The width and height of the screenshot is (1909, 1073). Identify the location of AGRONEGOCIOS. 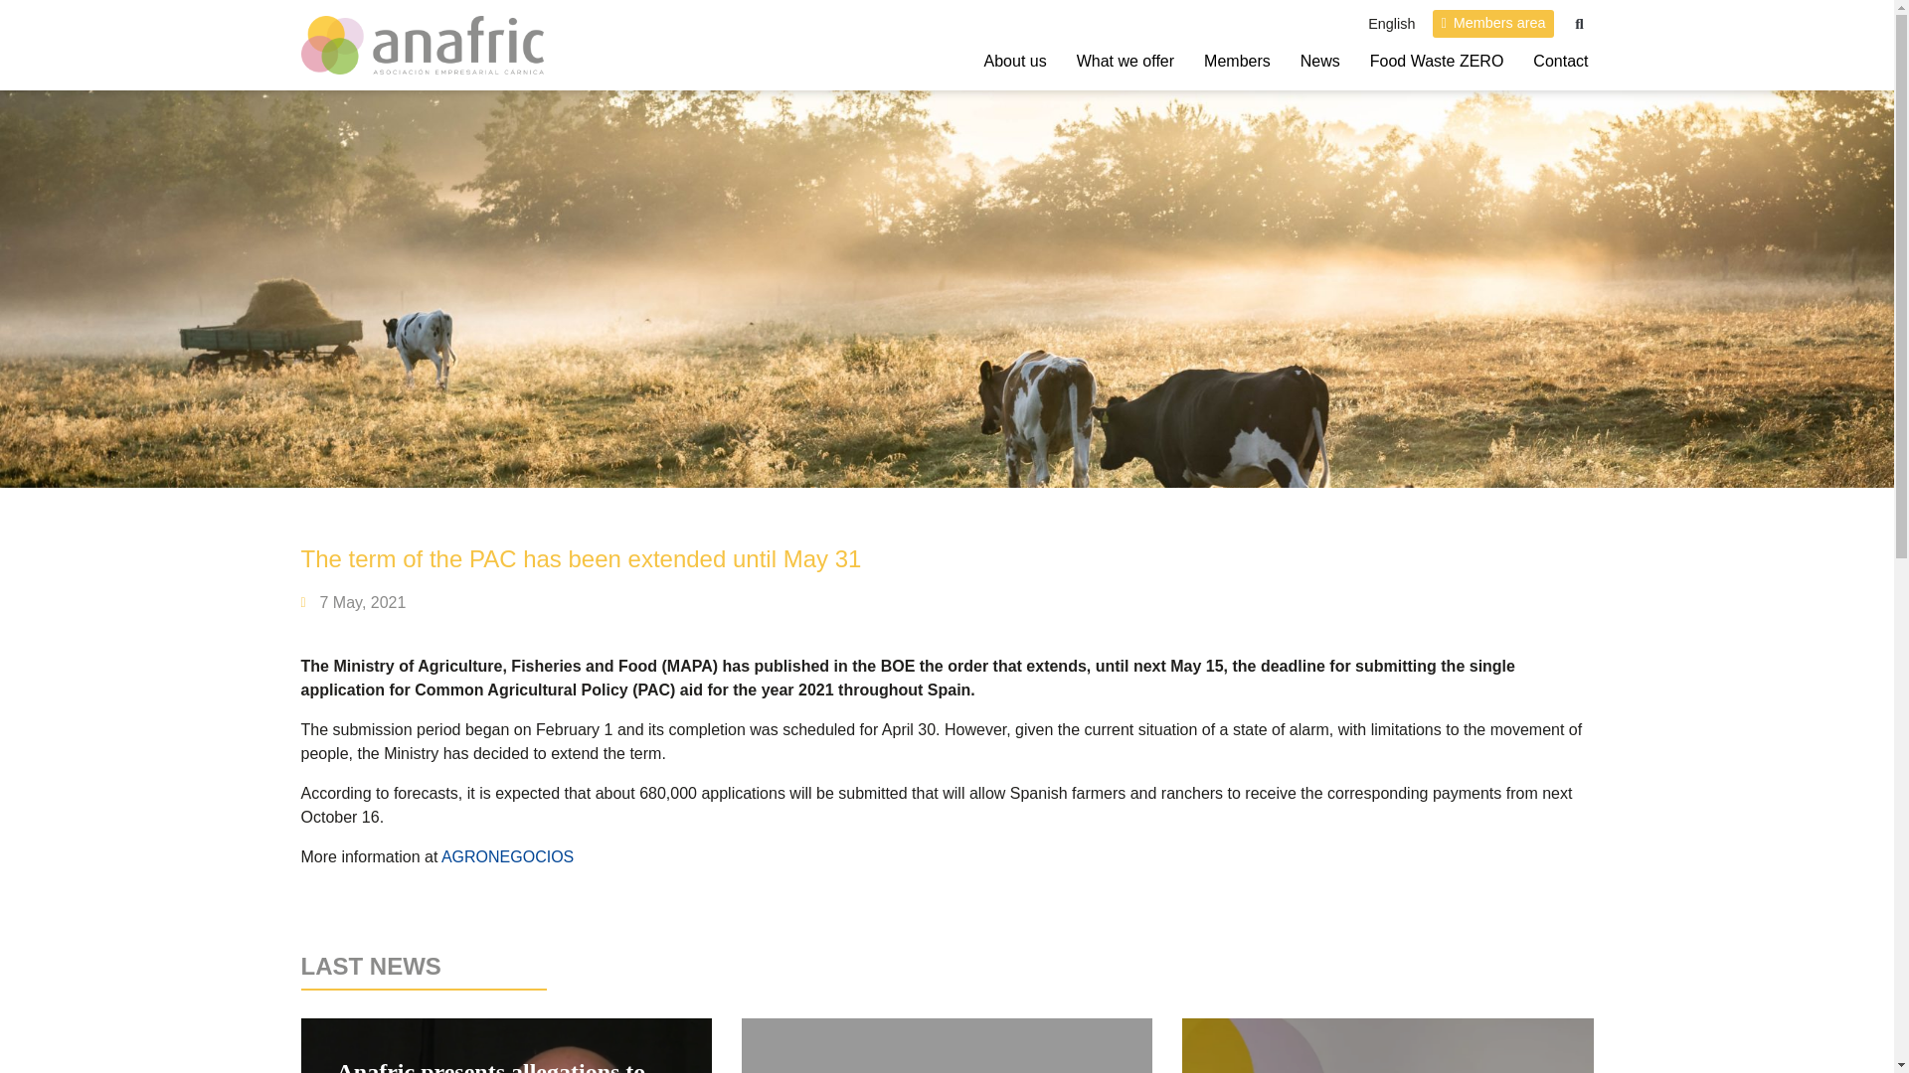
(507, 856).